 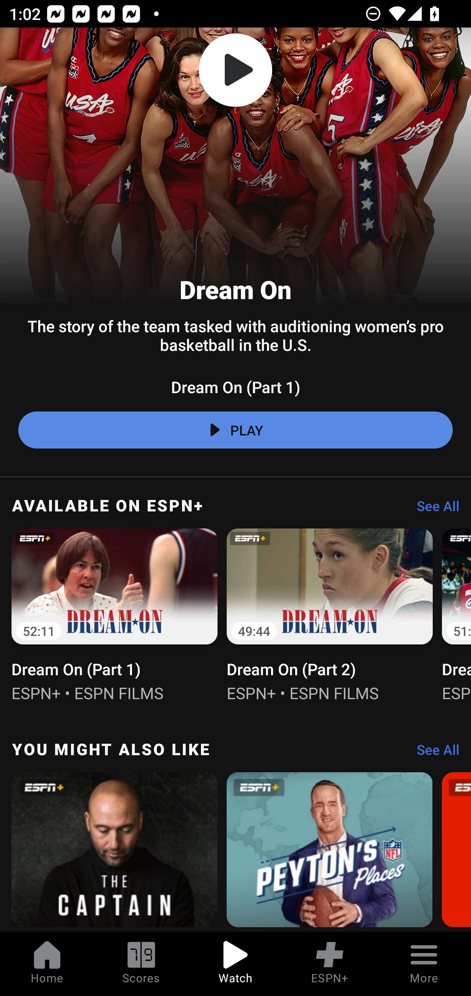 I want to click on 49:44 Dream On (Part 2) ESPN+ • ESPN FILMS, so click(x=330, y=614).